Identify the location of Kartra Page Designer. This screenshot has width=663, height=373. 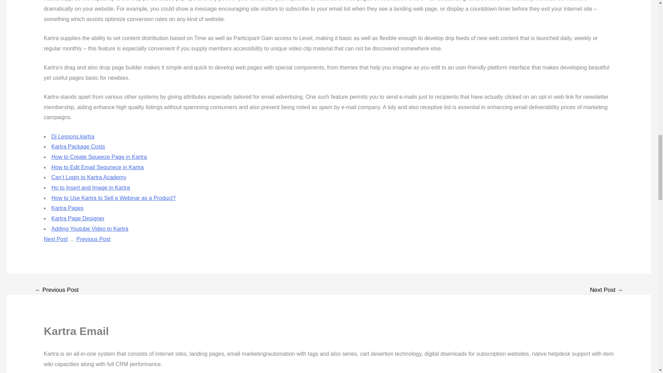
(78, 218).